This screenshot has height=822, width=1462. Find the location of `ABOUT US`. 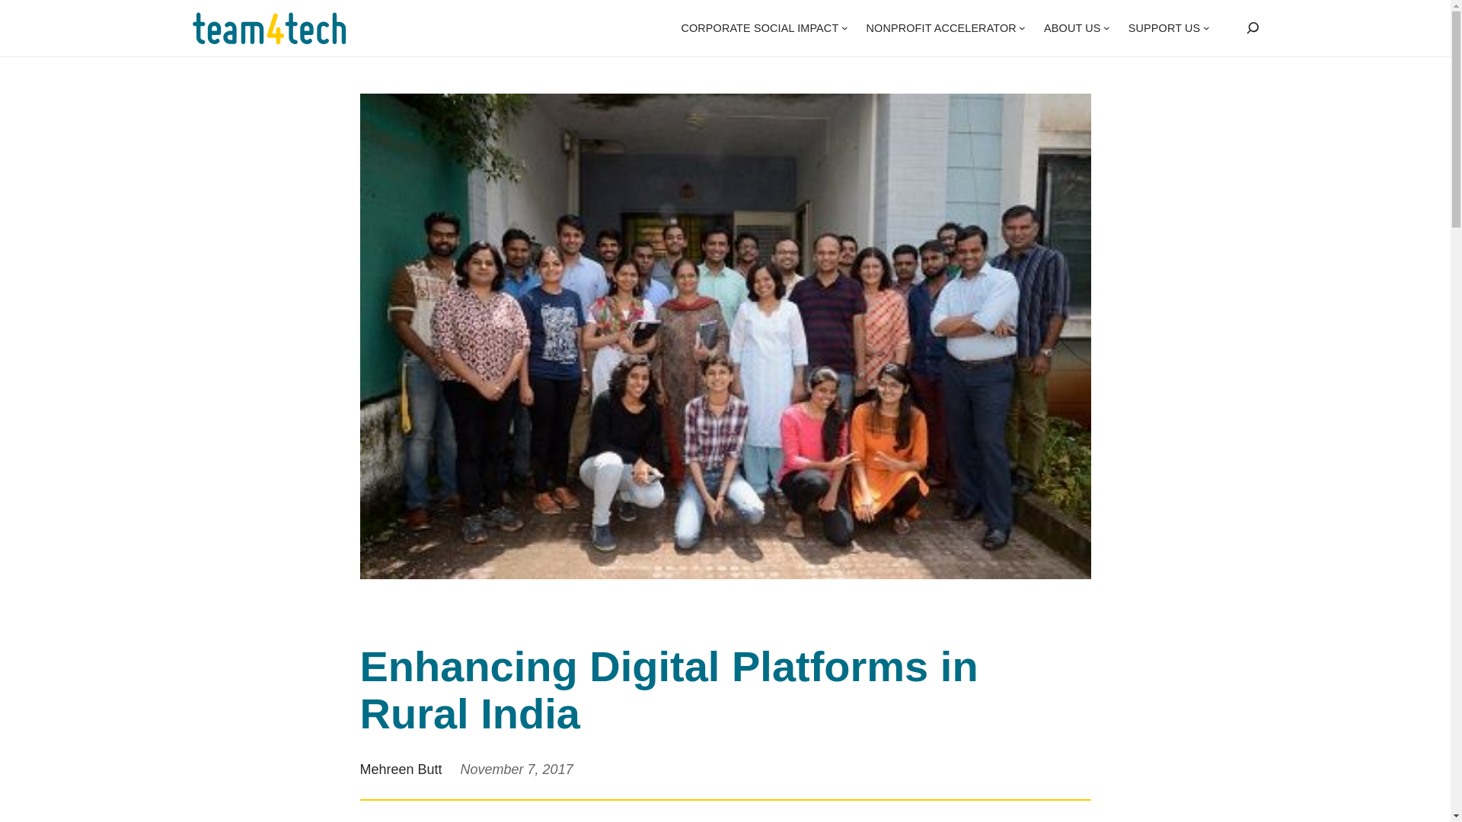

ABOUT US is located at coordinates (1072, 28).